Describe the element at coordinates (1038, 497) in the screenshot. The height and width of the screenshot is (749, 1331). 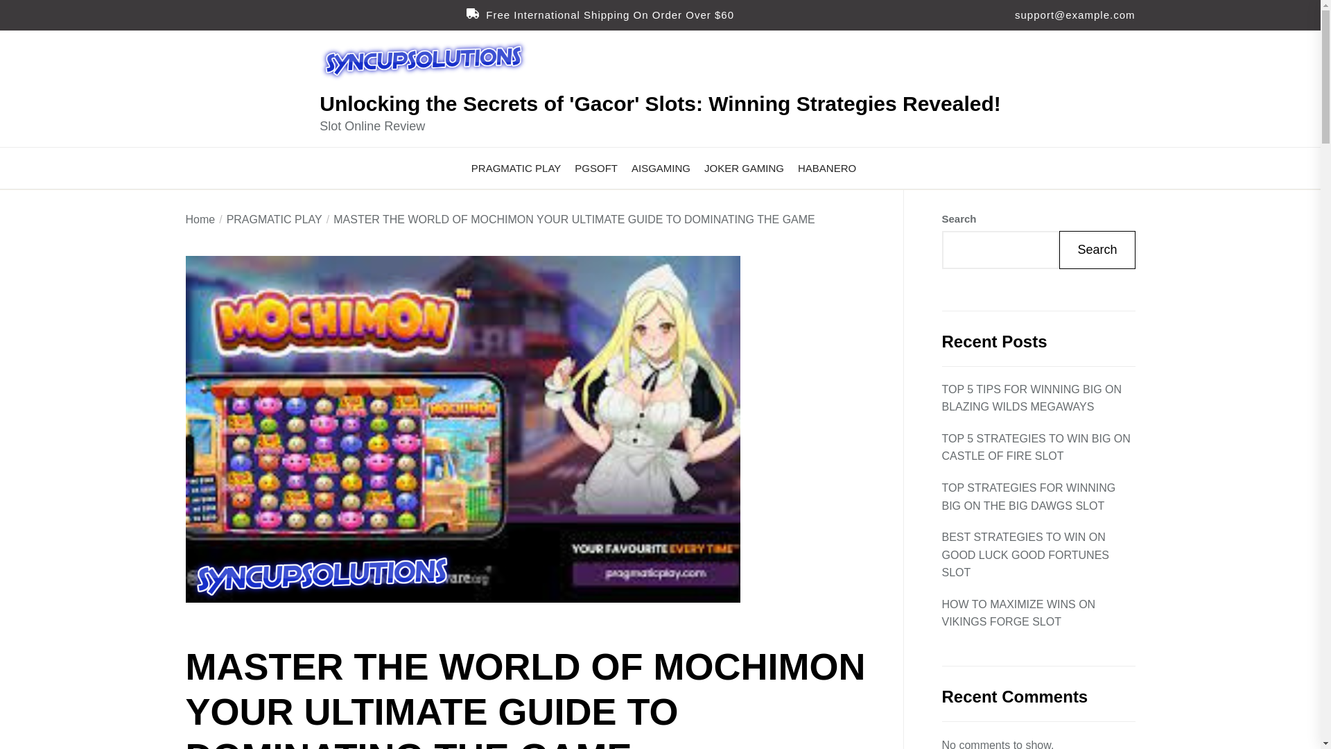
I see `TOP STRATEGIES FOR WINNING BIG ON THE BIG DAWGS SLOT` at that location.